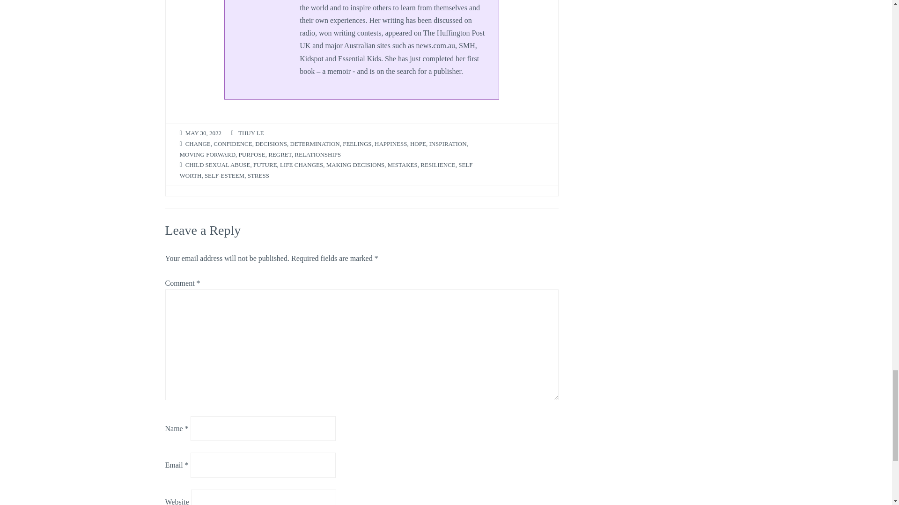 This screenshot has height=505, width=899. Describe the element at coordinates (280, 155) in the screenshot. I see `REGRET` at that location.